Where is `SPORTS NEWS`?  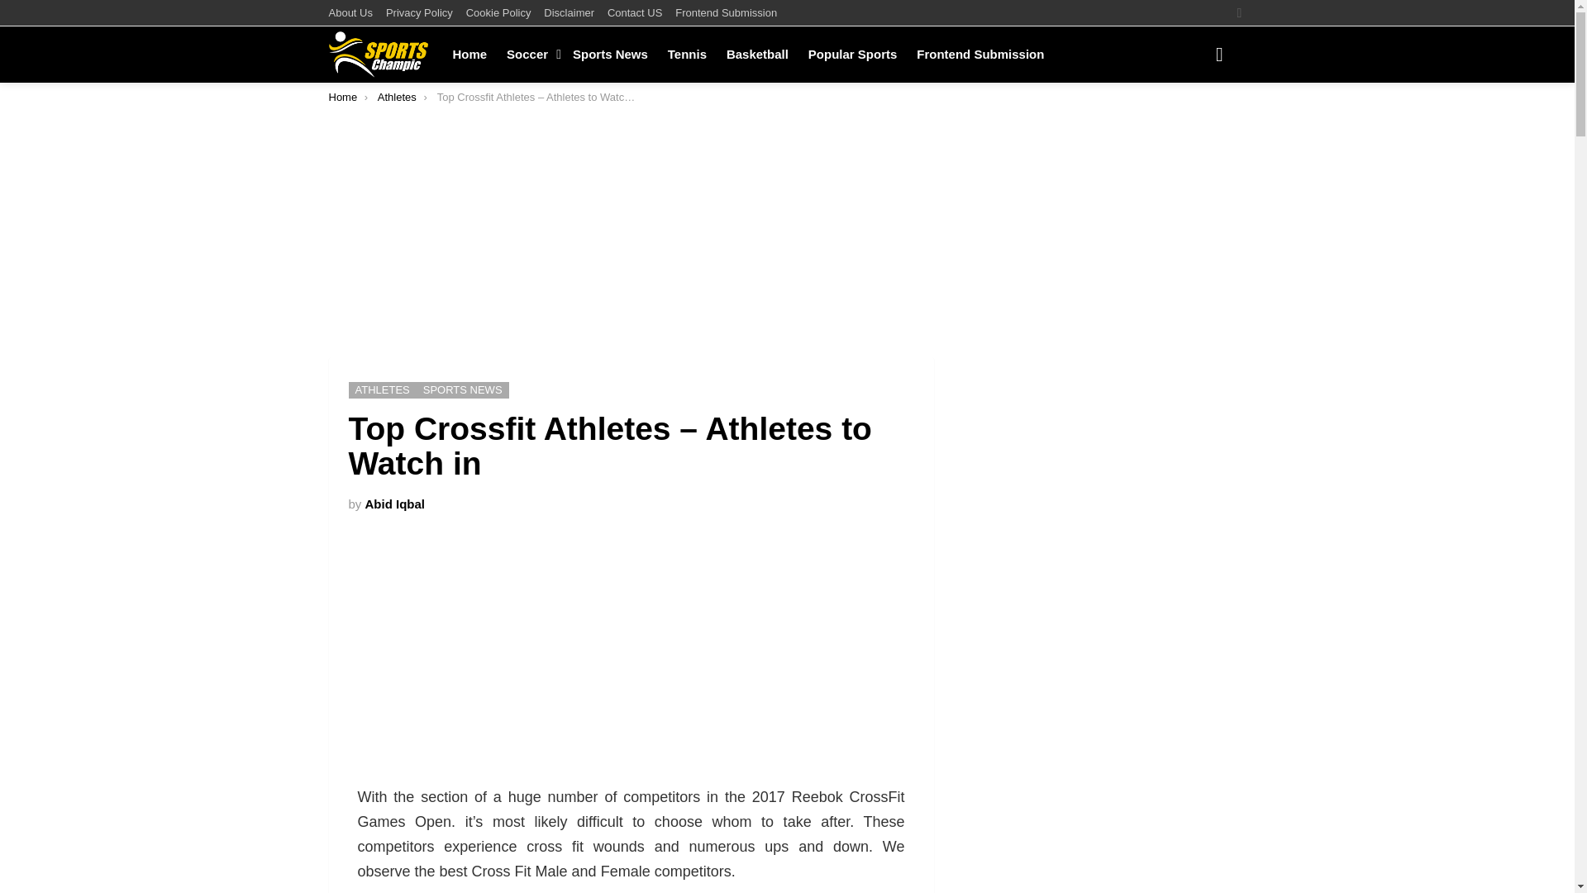
SPORTS NEWS is located at coordinates (463, 390).